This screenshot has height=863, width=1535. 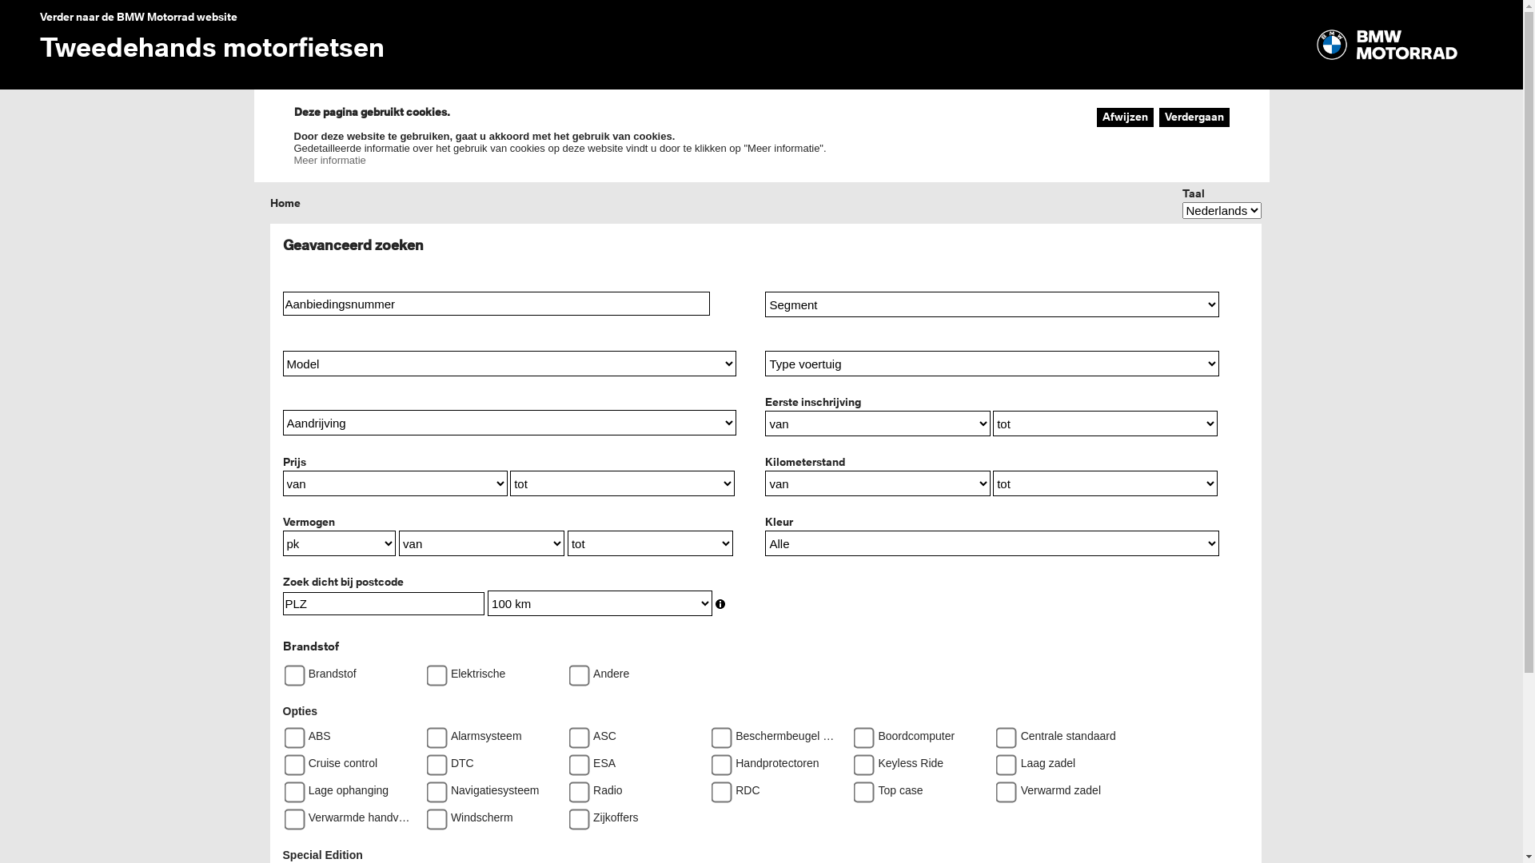 I want to click on Home, so click(x=285, y=203).